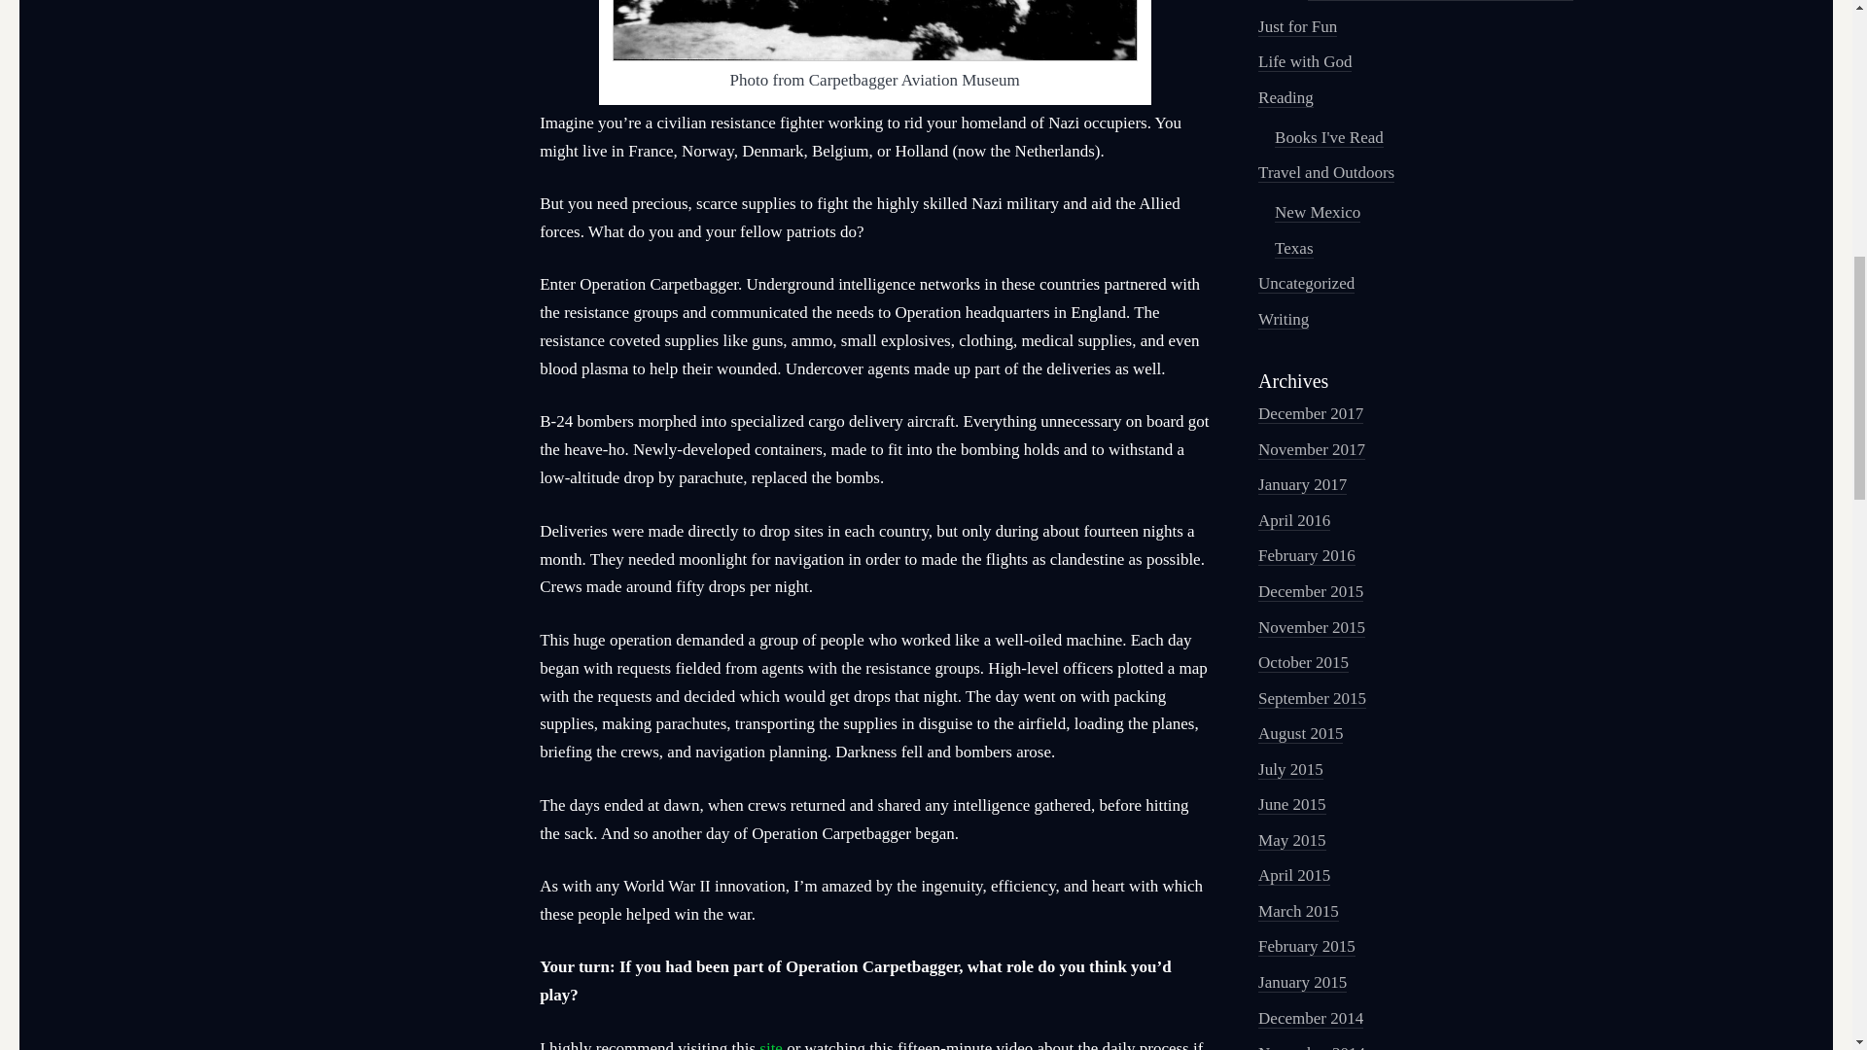  Describe the element at coordinates (1286, 97) in the screenshot. I see `Reading` at that location.